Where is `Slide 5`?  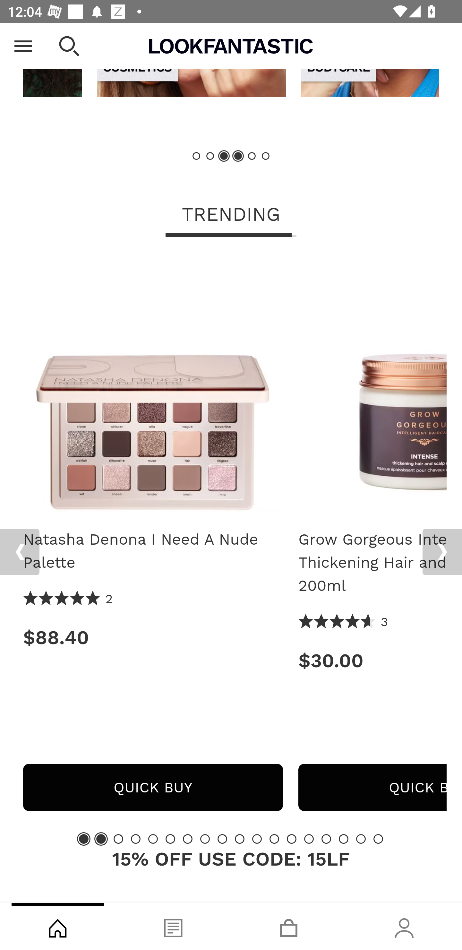 Slide 5 is located at coordinates (153, 839).